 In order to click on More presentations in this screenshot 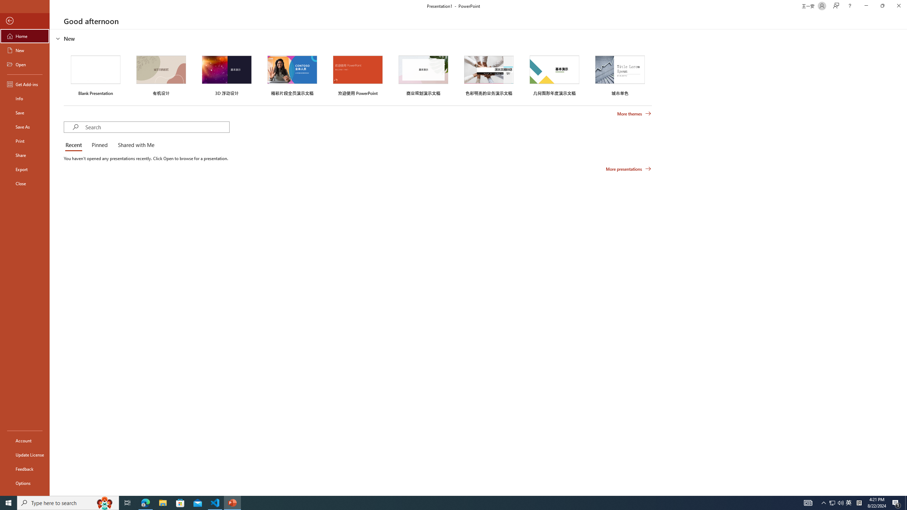, I will do `click(629, 169)`.